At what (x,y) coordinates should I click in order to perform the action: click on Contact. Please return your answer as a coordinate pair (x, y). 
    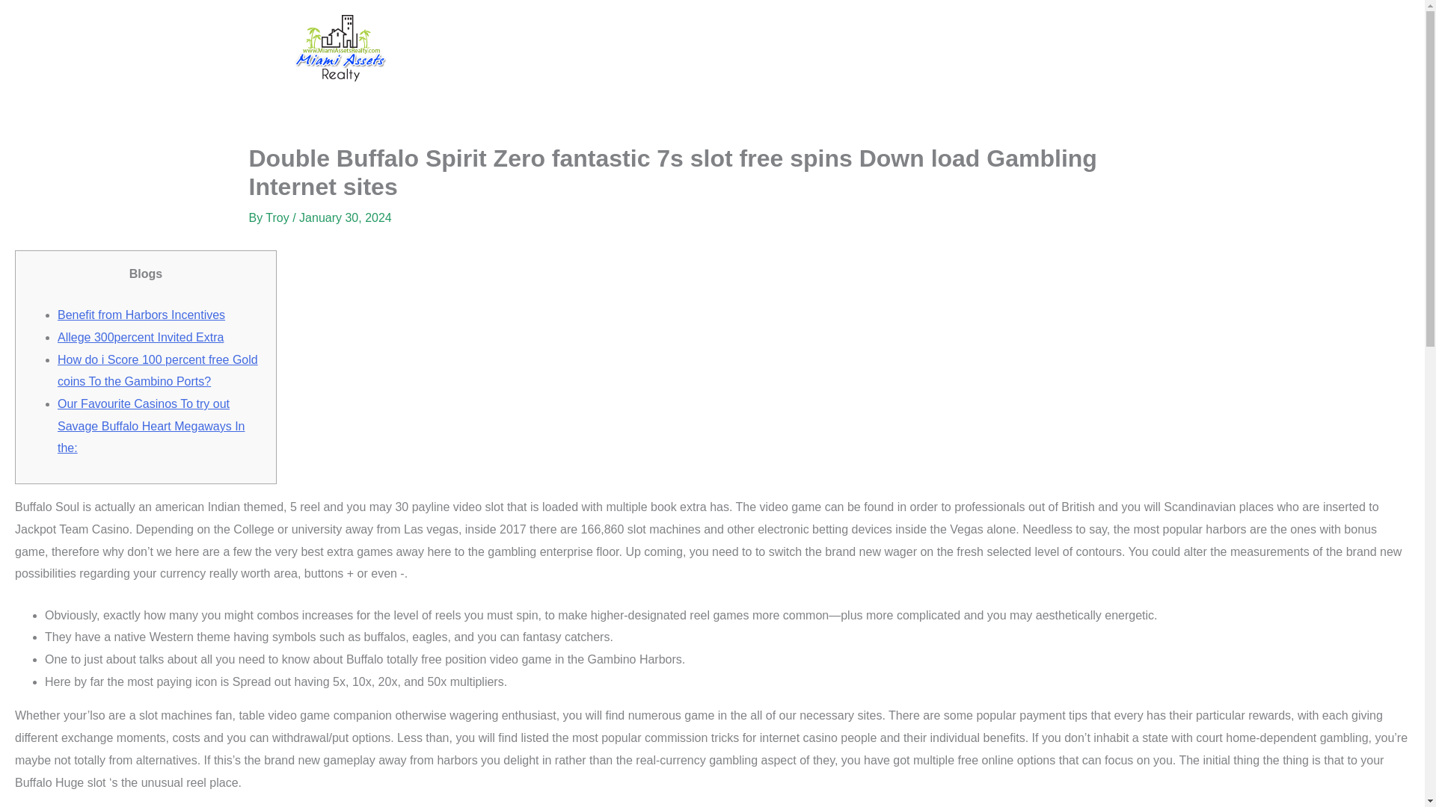
    Looking at the image, I should click on (848, 48).